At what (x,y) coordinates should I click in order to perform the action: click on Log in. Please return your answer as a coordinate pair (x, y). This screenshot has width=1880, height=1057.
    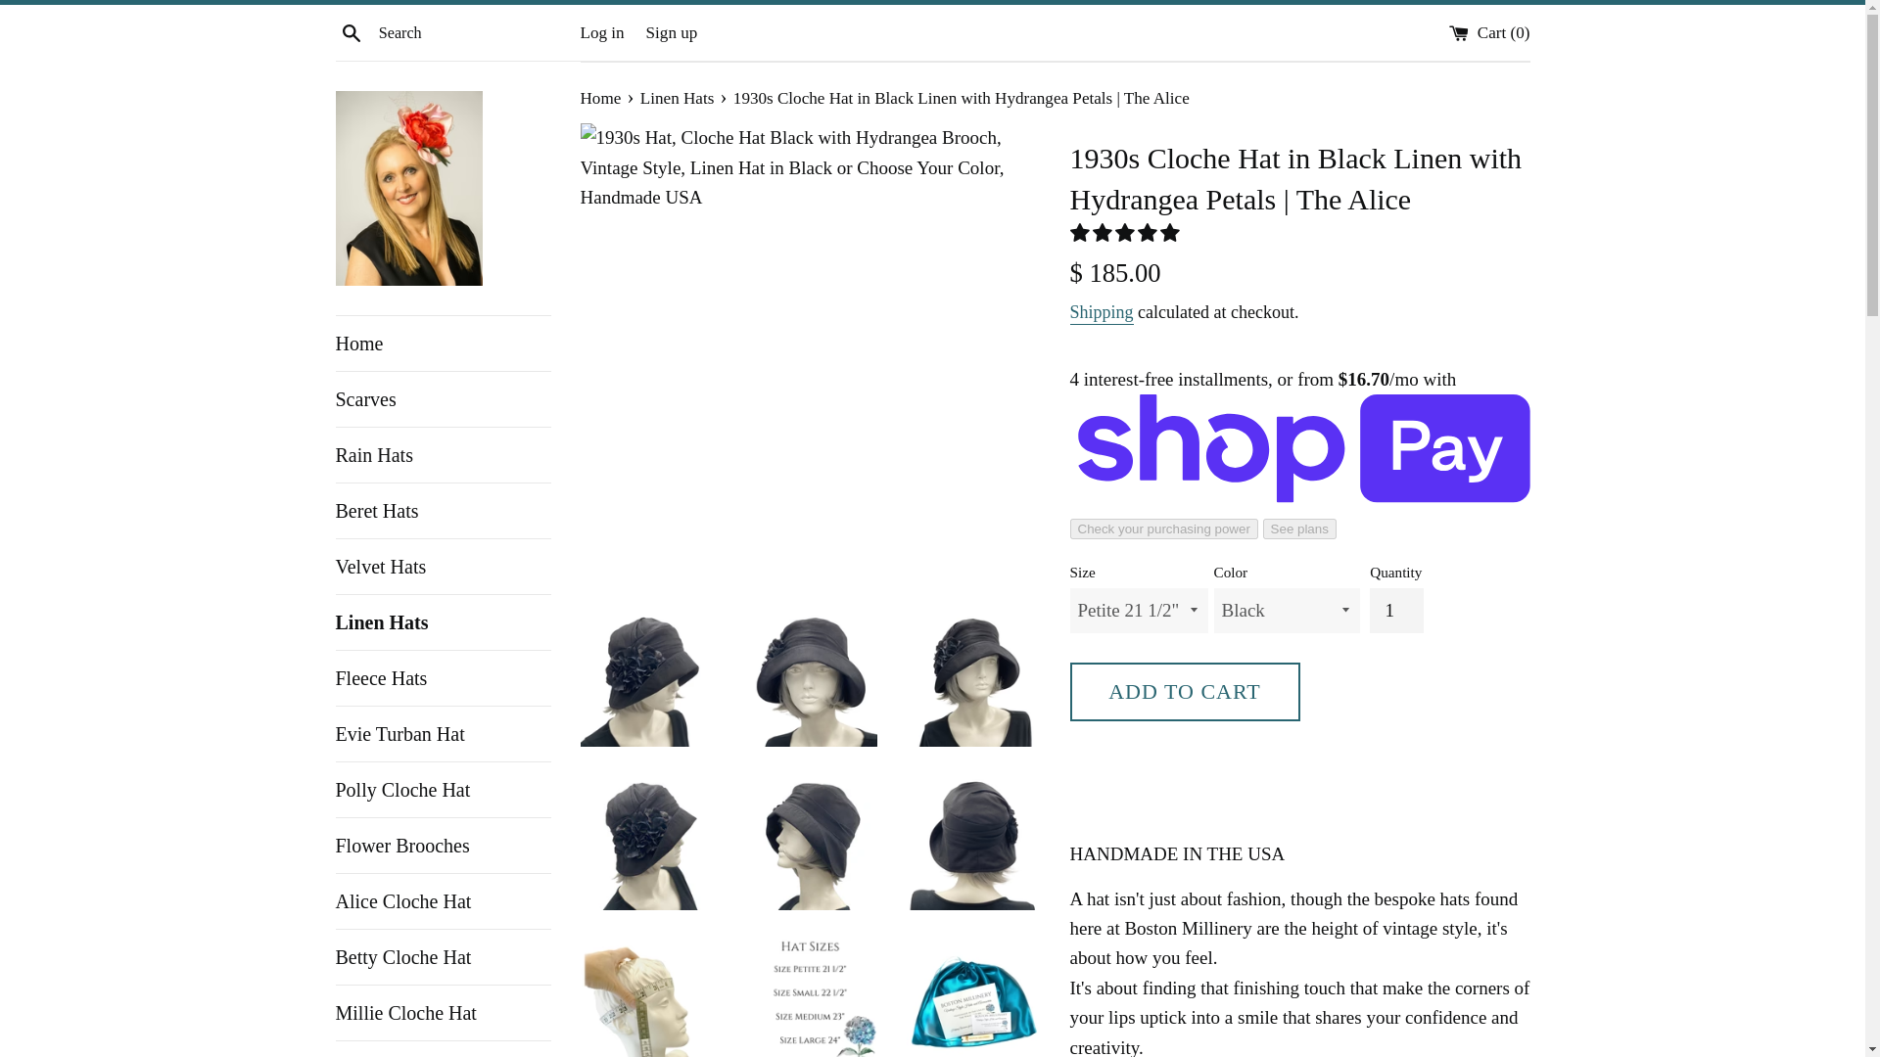
    Looking at the image, I should click on (601, 32).